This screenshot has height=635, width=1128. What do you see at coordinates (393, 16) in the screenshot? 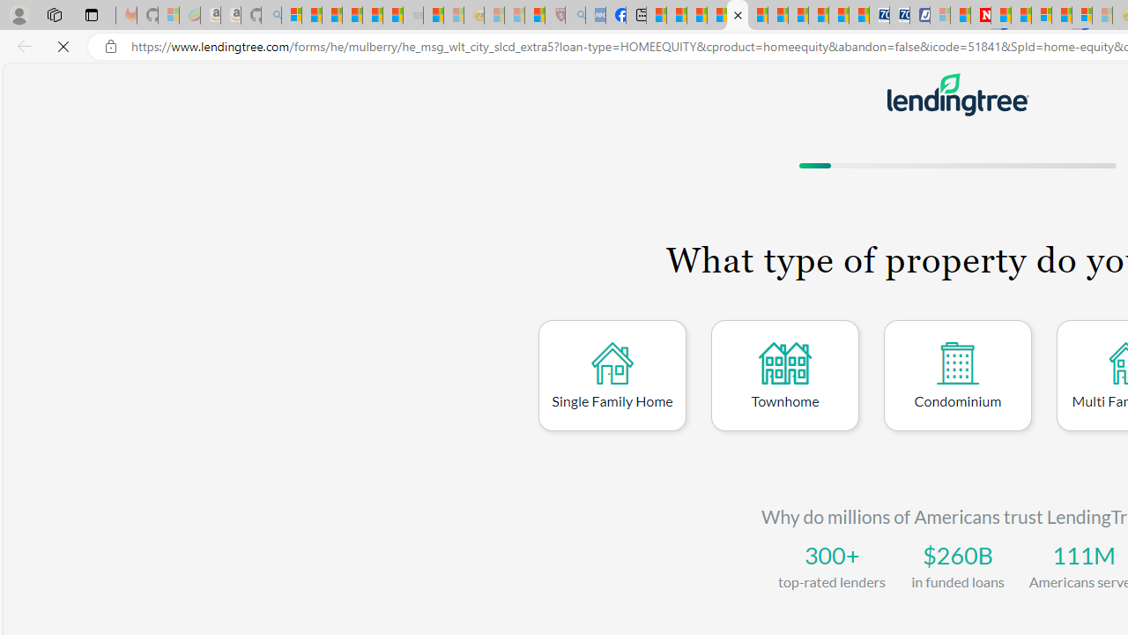
I see `Stocks - MSN` at bounding box center [393, 16].